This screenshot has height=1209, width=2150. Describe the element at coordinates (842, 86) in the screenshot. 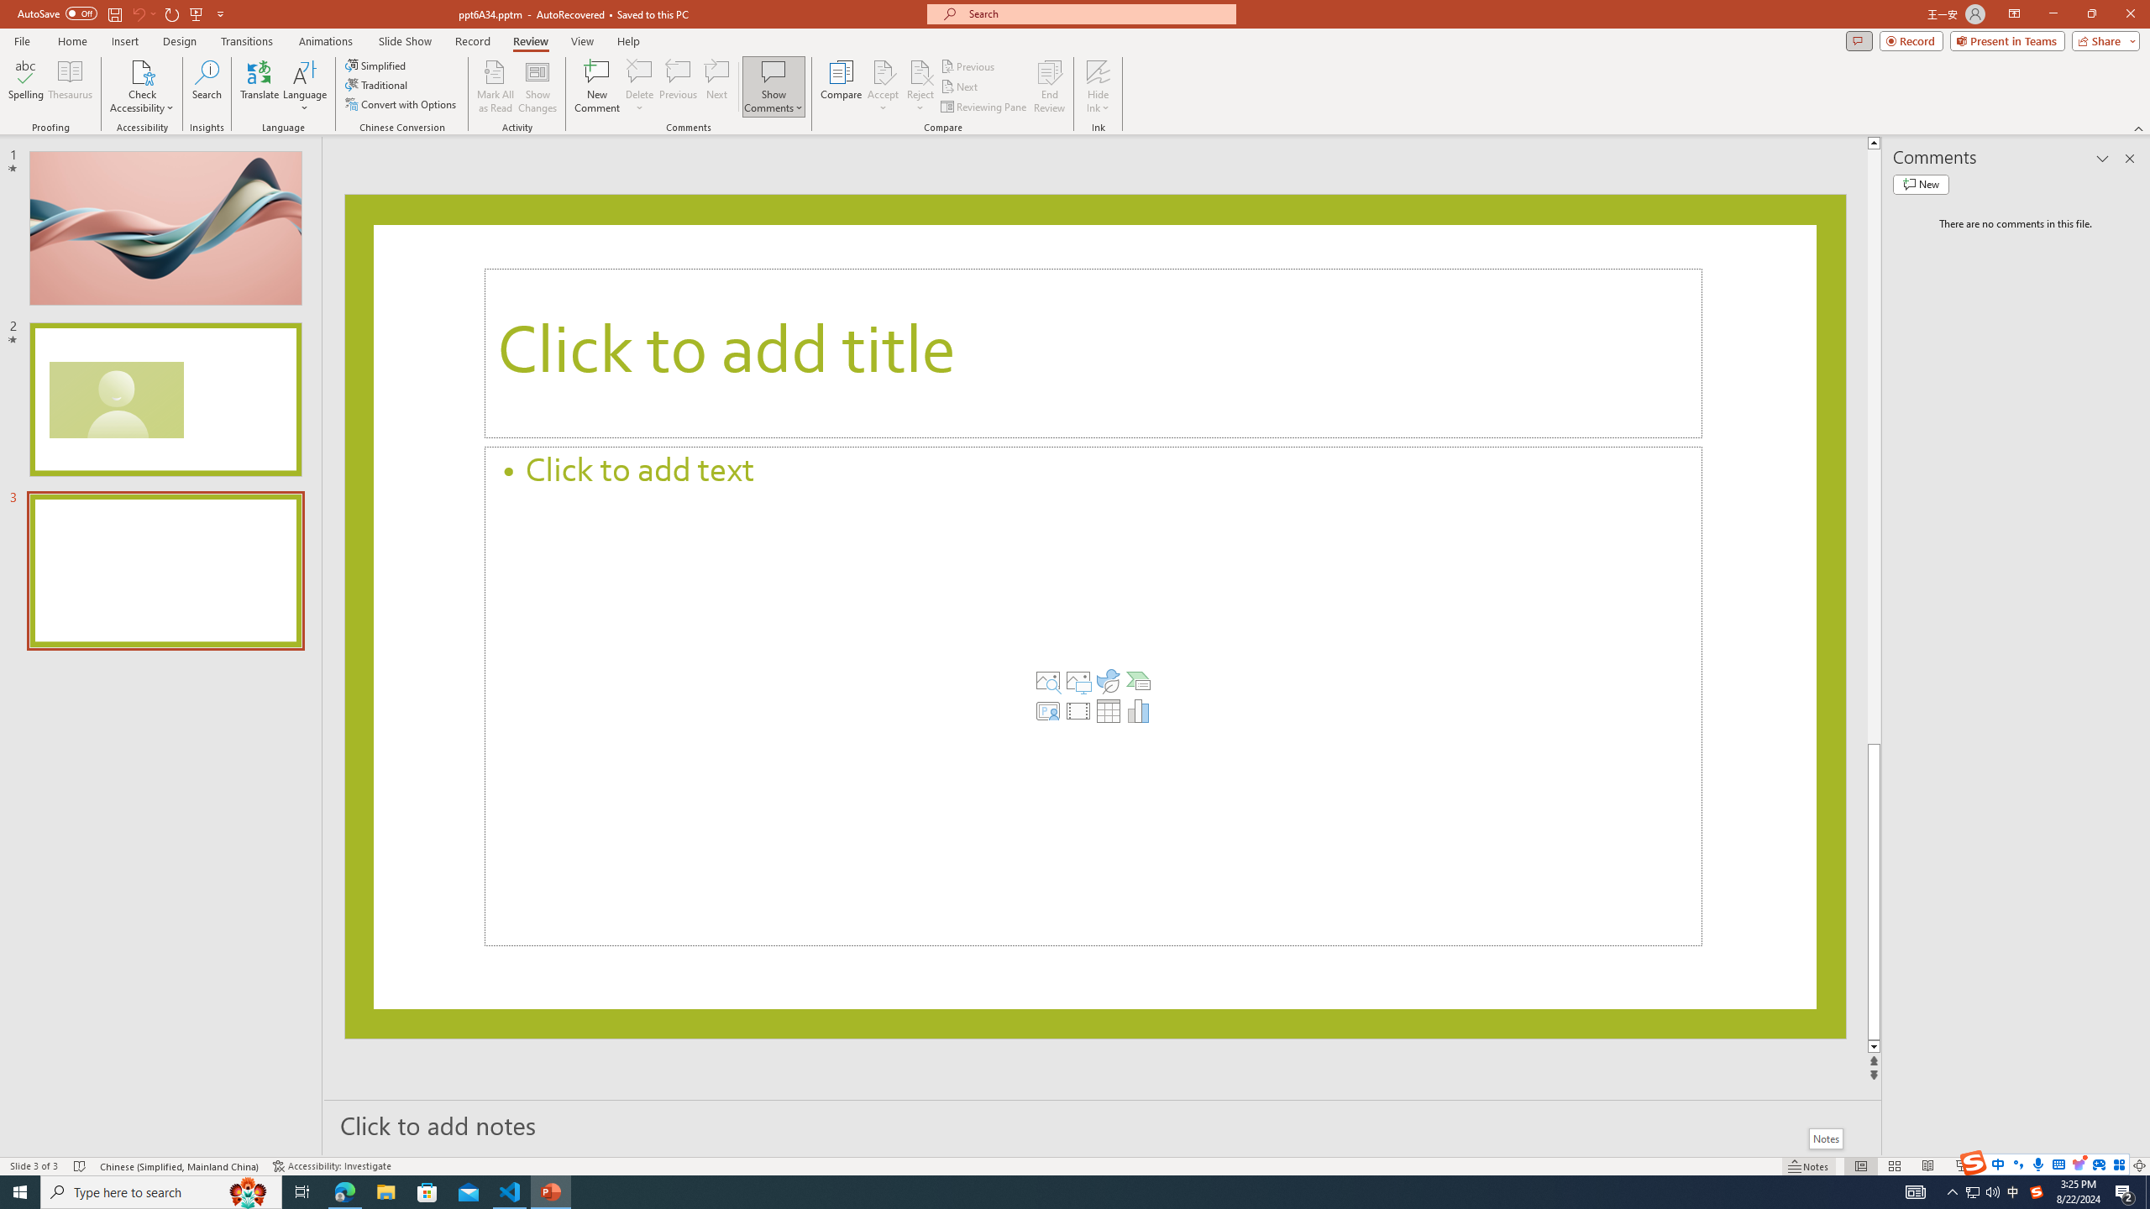

I see `Compare` at that location.